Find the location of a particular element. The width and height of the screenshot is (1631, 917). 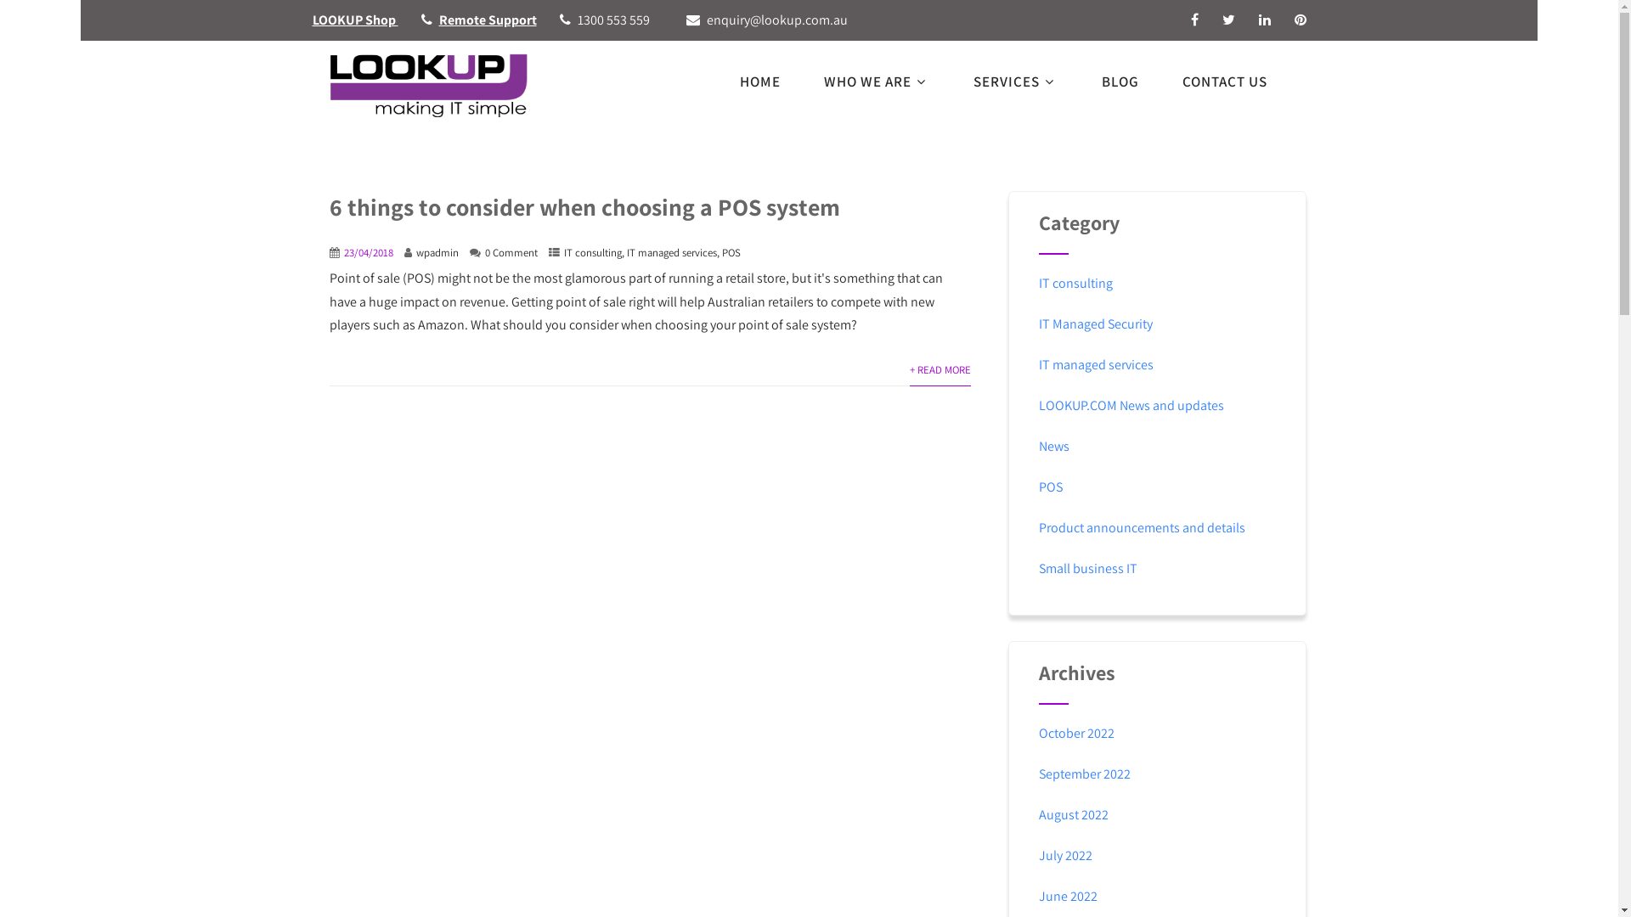

0 Comment is located at coordinates (511, 253).